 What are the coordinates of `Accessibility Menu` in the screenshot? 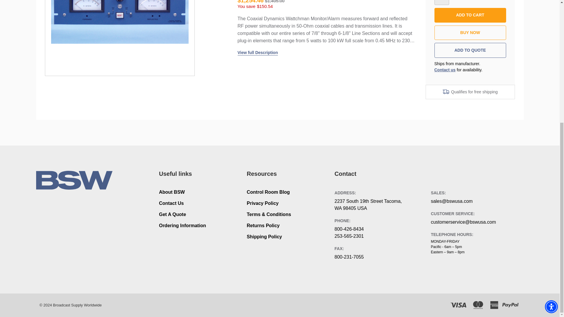 It's located at (551, 109).